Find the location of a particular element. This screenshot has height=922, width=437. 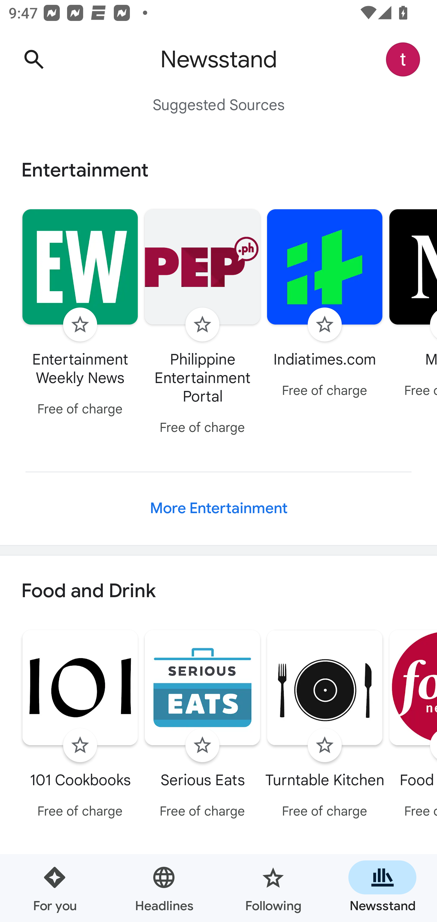

Newsstand is located at coordinates (382, 888).